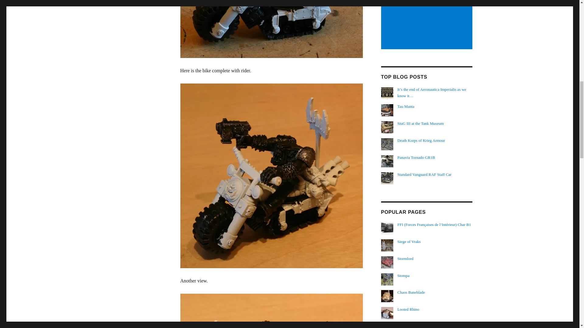 The width and height of the screenshot is (584, 328). What do you see at coordinates (425, 174) in the screenshot?
I see `Standard Vanguard RAF Staff Car` at bounding box center [425, 174].